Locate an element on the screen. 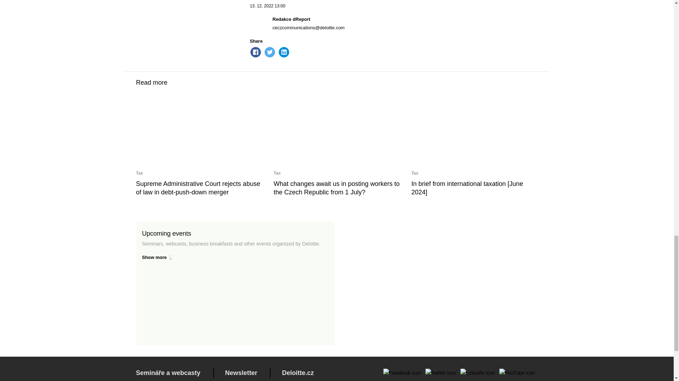  Redakce dReport is located at coordinates (291, 19).